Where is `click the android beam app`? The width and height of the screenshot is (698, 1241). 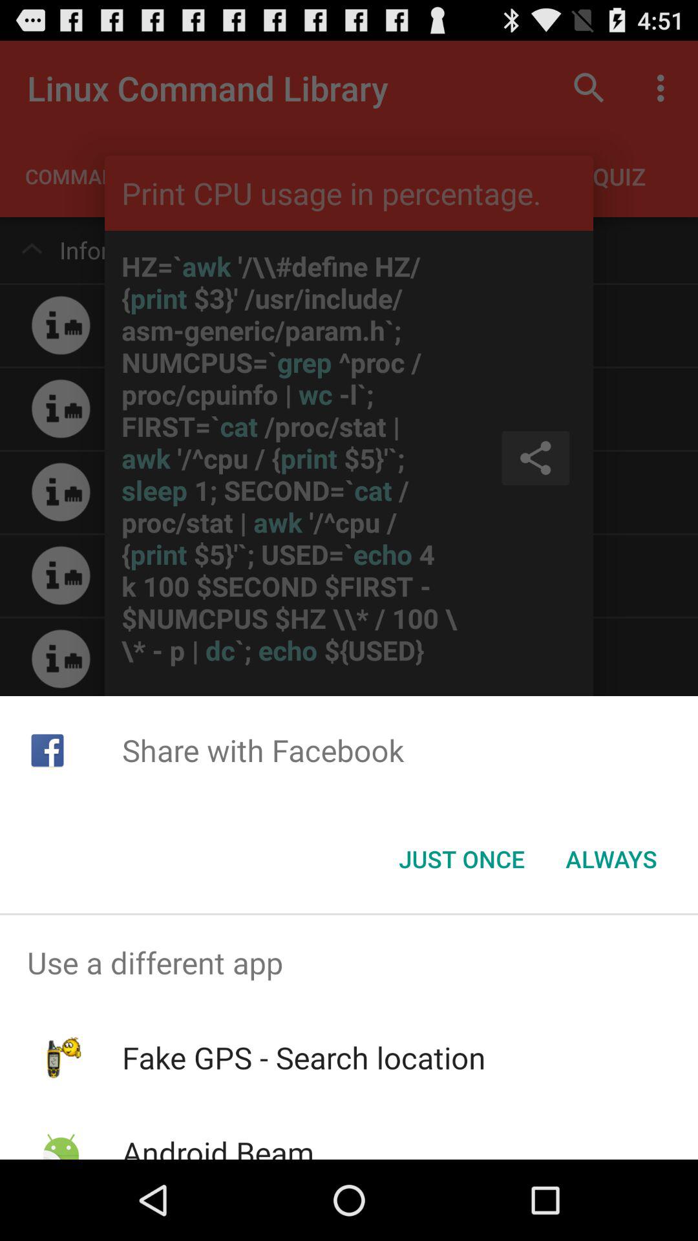
click the android beam app is located at coordinates (217, 1145).